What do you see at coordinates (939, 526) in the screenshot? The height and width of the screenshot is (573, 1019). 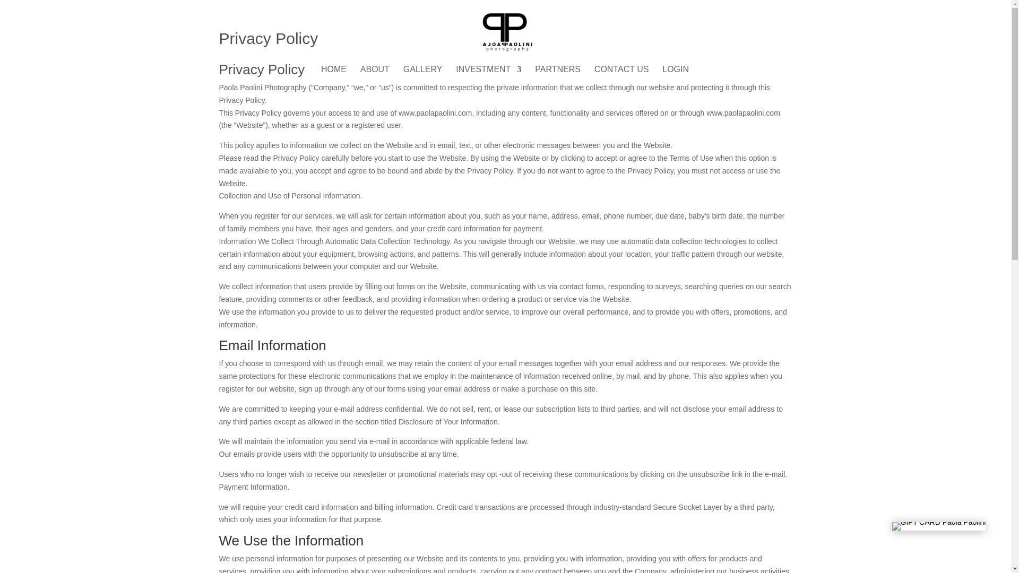 I see `GIFT CARD Paola Paolini` at bounding box center [939, 526].